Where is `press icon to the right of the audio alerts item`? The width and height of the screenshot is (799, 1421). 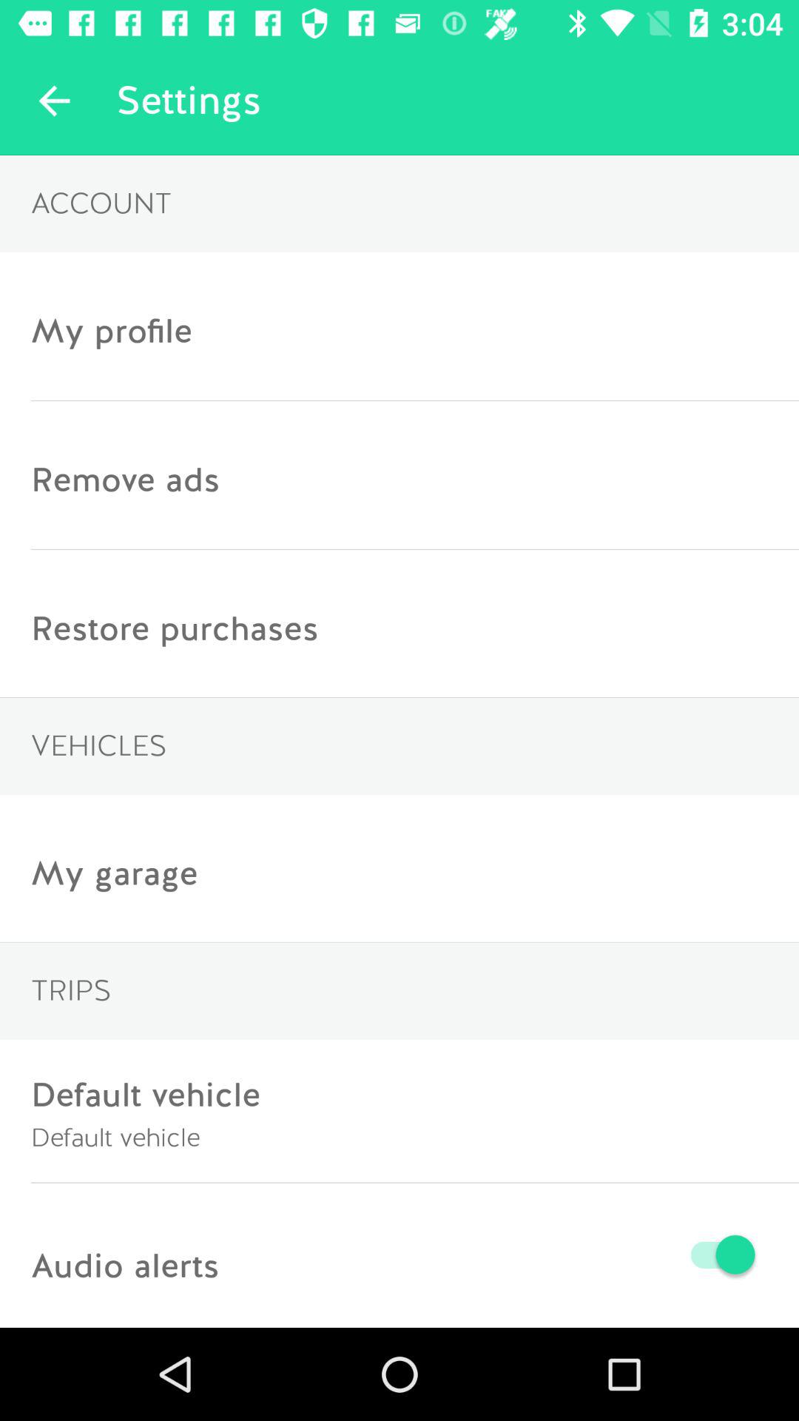
press icon to the right of the audio alerts item is located at coordinates (490, 1254).